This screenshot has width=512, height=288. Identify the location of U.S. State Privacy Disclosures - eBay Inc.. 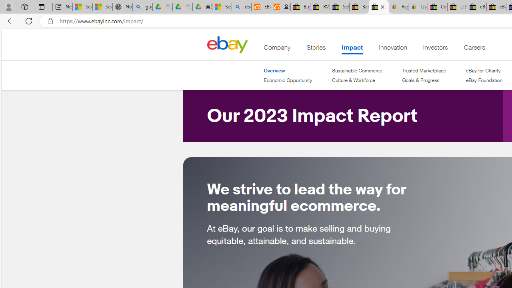
(457, 7).